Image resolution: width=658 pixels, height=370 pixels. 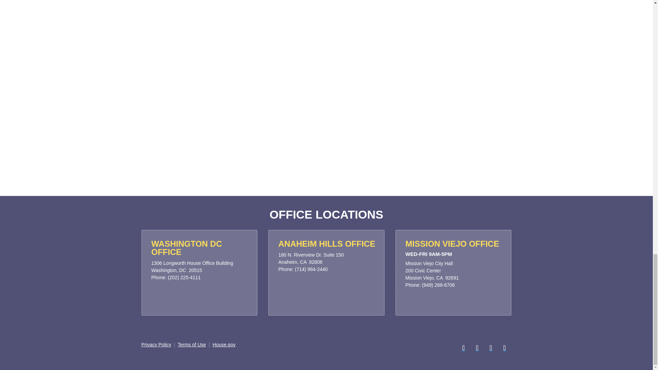 I want to click on Follow on X, so click(x=477, y=347).